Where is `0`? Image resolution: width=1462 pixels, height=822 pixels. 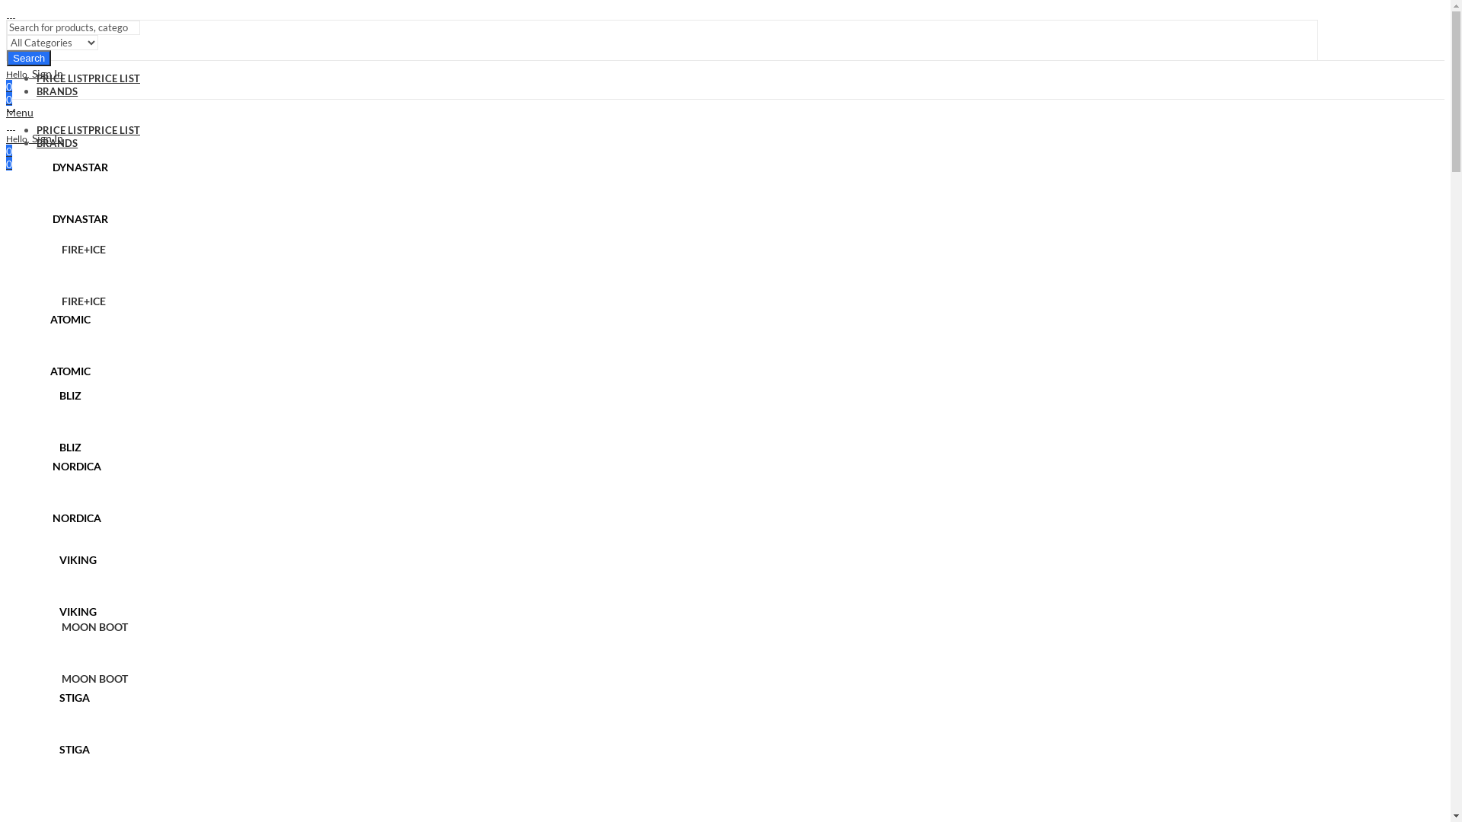 0 is located at coordinates (662, 99).